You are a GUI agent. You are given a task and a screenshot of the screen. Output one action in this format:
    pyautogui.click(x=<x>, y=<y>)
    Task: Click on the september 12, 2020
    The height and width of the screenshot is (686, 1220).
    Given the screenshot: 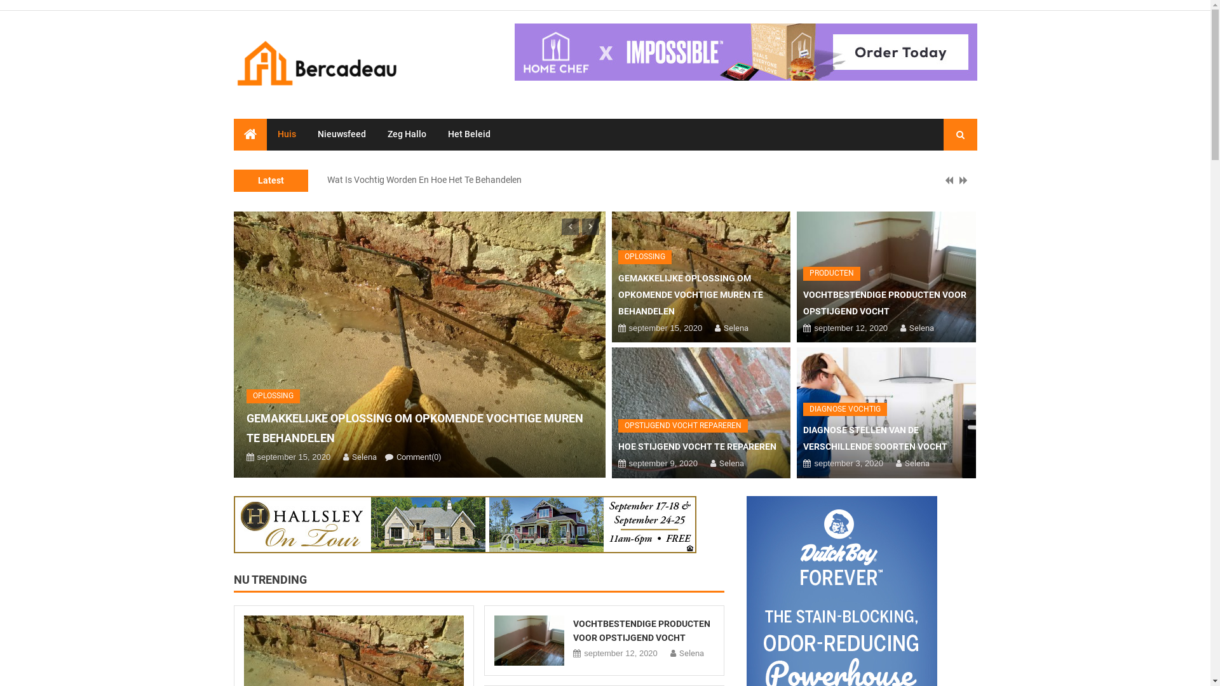 What is the action you would take?
    pyautogui.click(x=621, y=653)
    